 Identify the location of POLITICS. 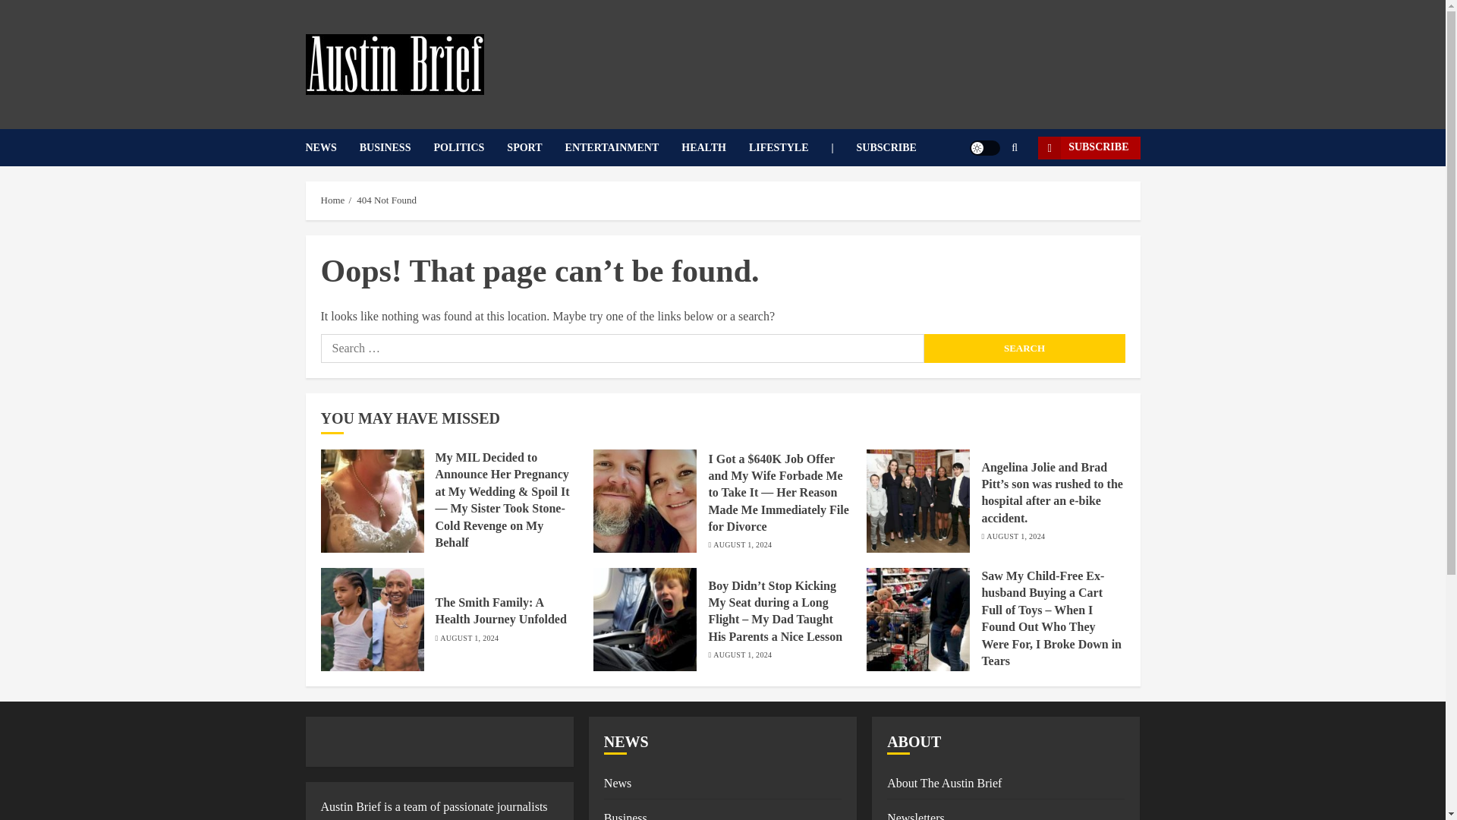
(470, 147).